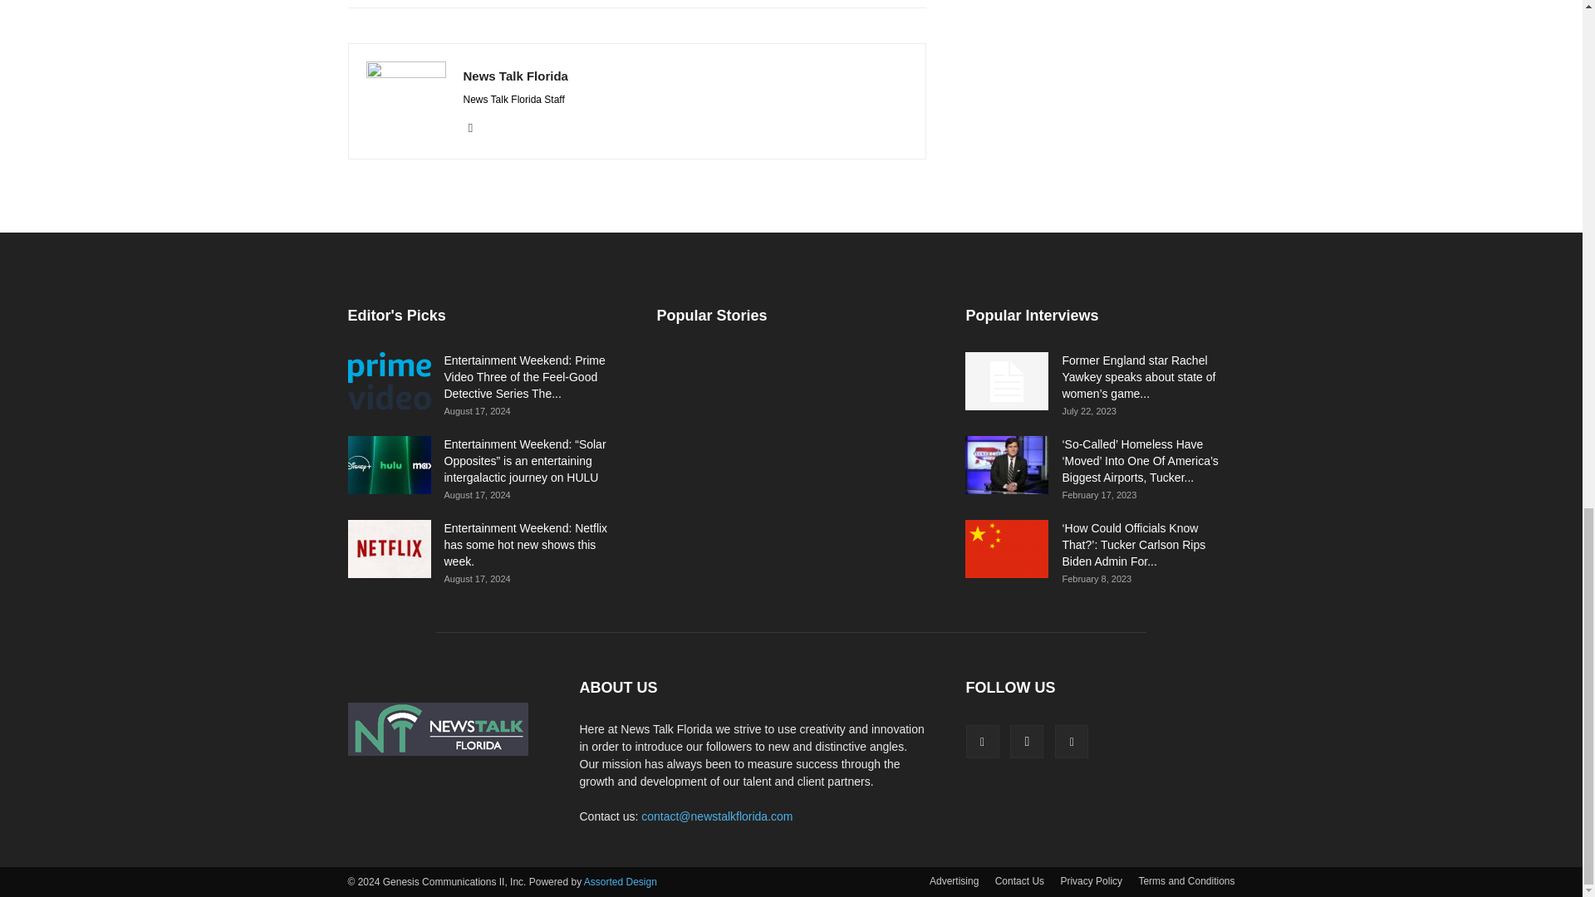 This screenshot has width=1595, height=897. What do you see at coordinates (477, 128) in the screenshot?
I see `Twitter` at bounding box center [477, 128].